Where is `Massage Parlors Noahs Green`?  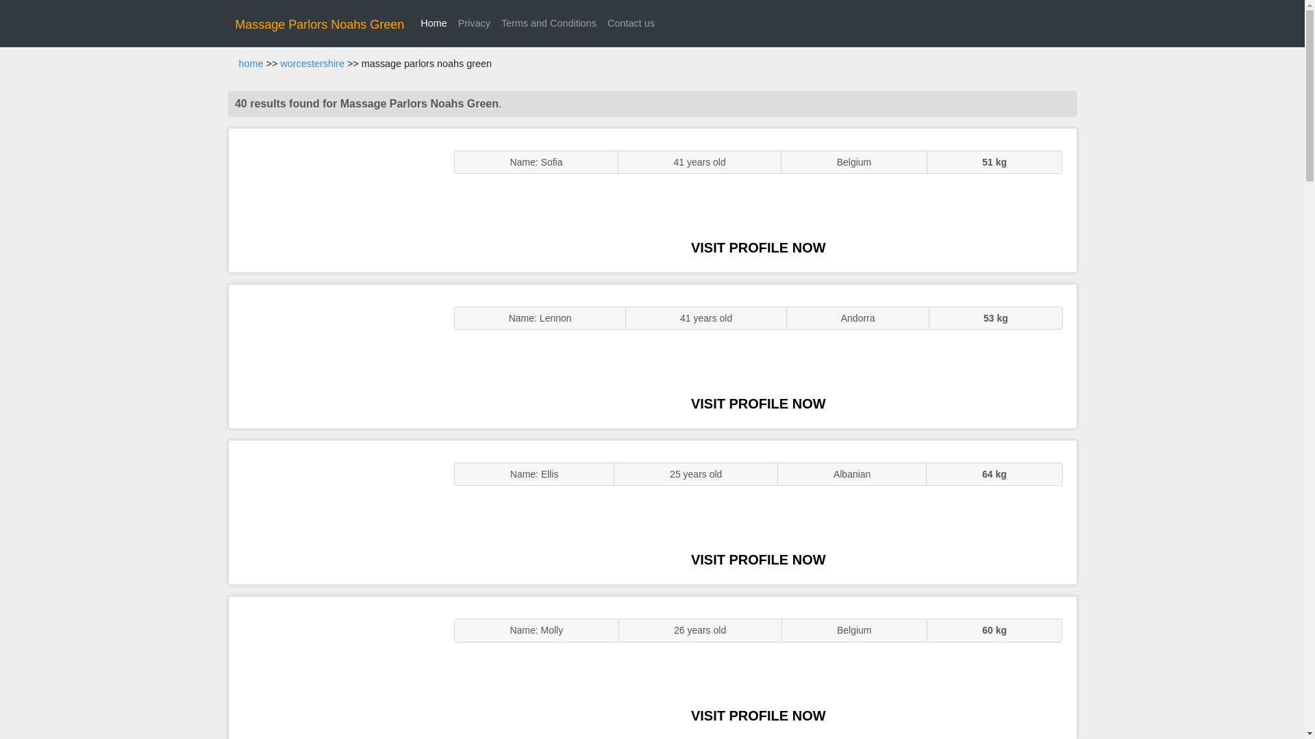
Massage Parlors Noahs Green is located at coordinates (319, 25).